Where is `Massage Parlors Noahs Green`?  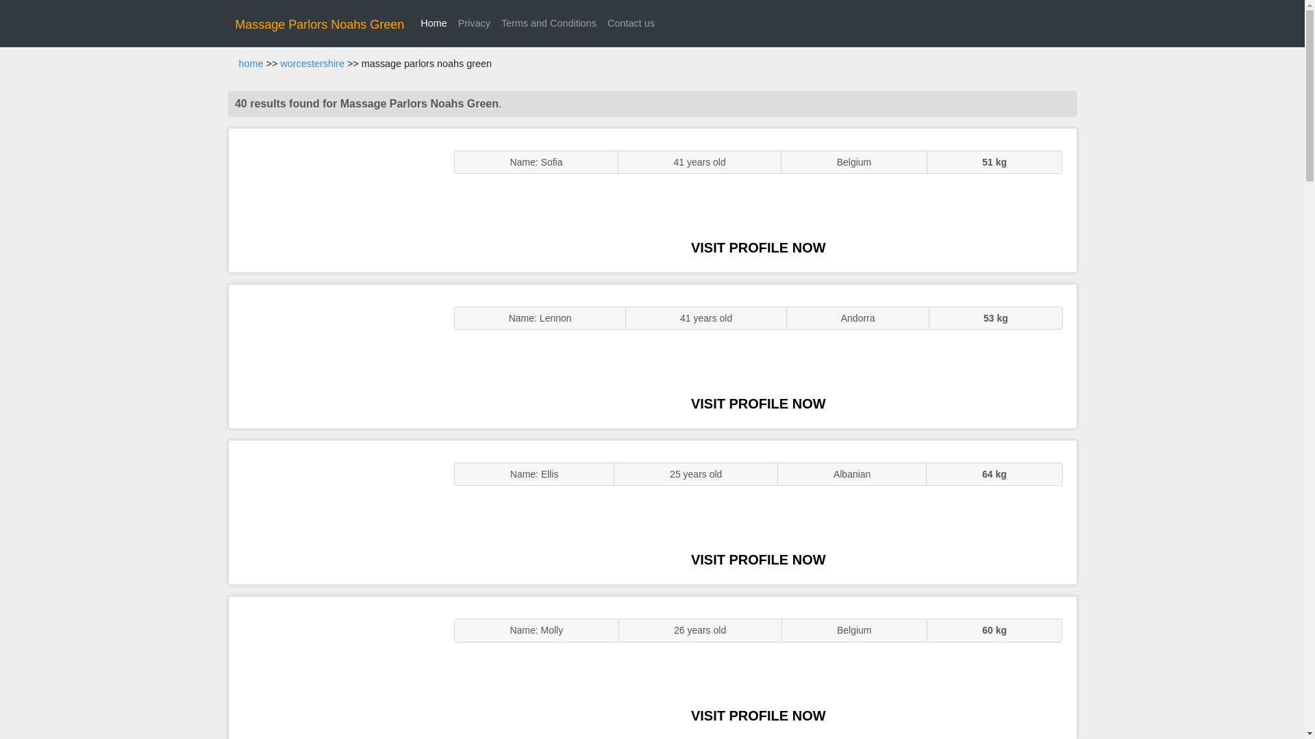
Massage Parlors Noahs Green is located at coordinates (319, 25).